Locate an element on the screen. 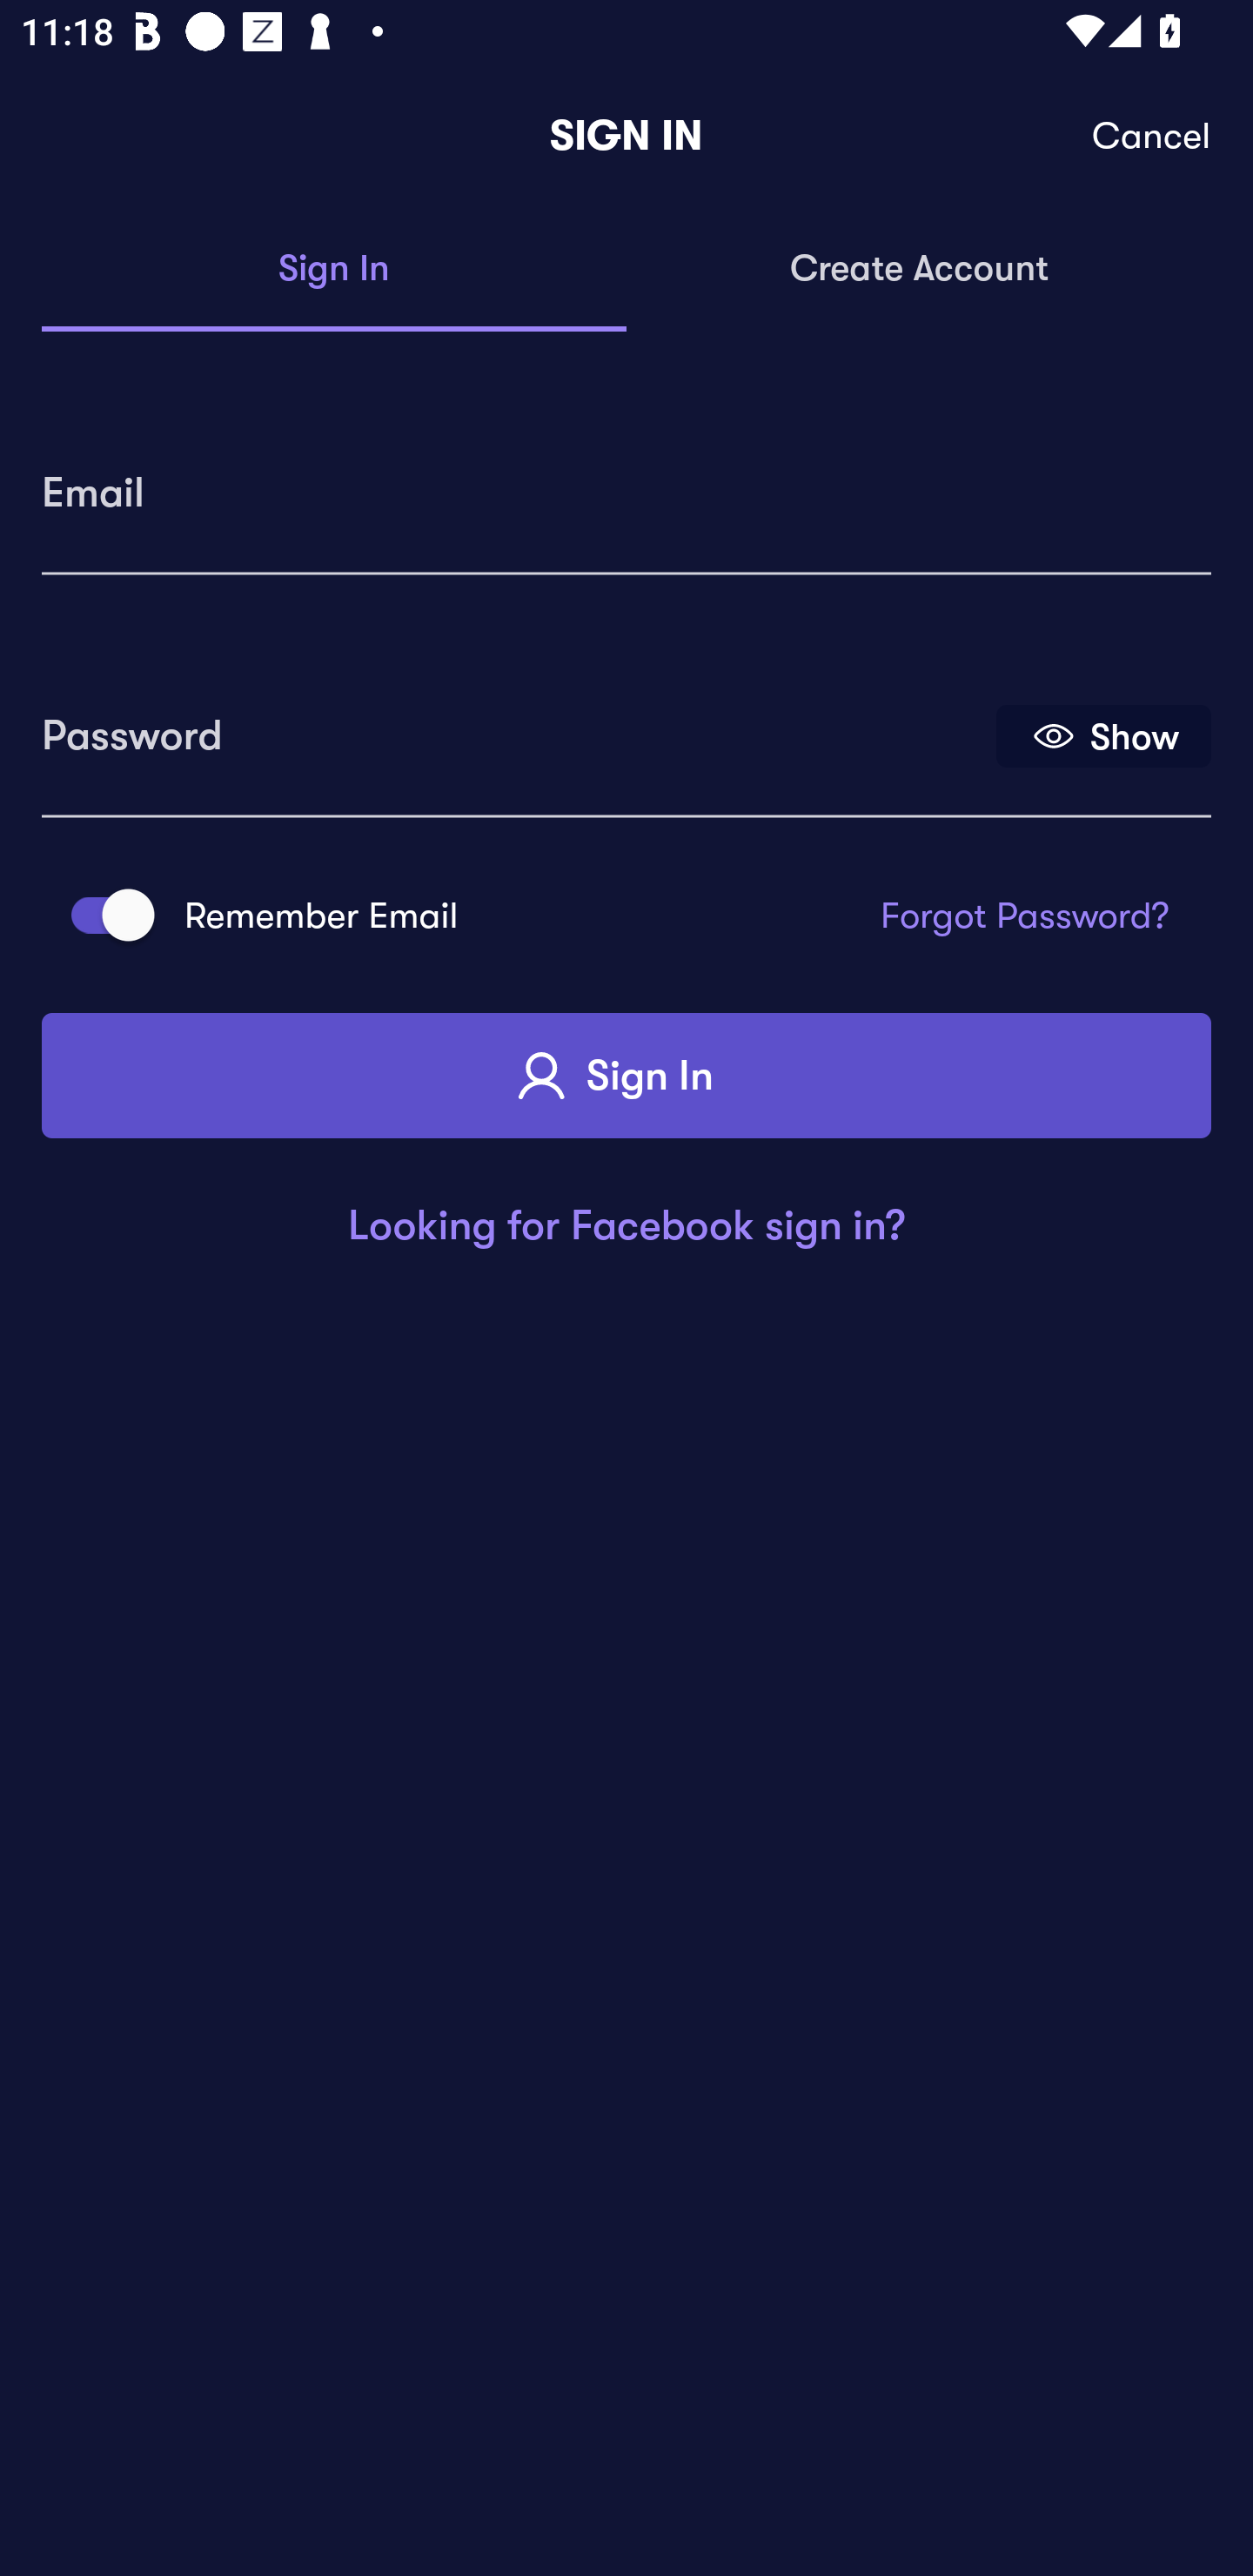 The image size is (1253, 2576). Email is located at coordinates (626, 482).